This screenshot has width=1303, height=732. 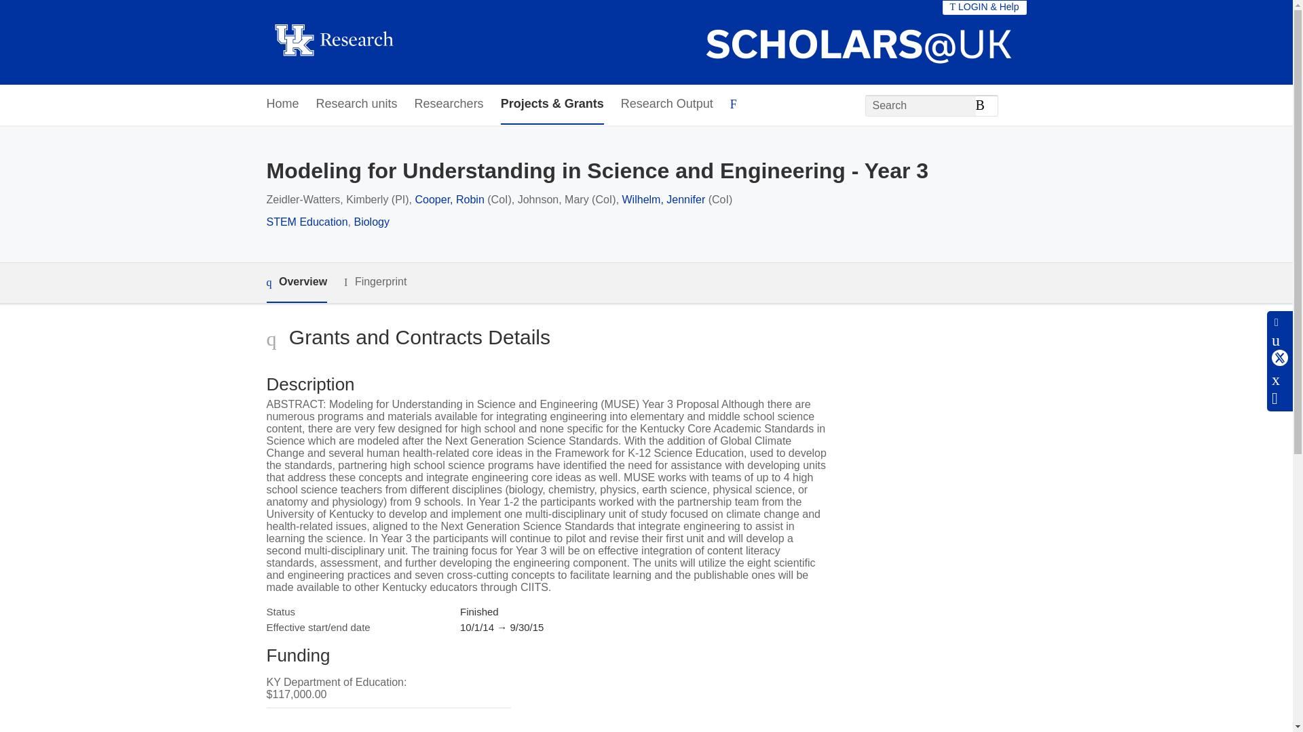 What do you see at coordinates (449, 104) in the screenshot?
I see `Researchers` at bounding box center [449, 104].